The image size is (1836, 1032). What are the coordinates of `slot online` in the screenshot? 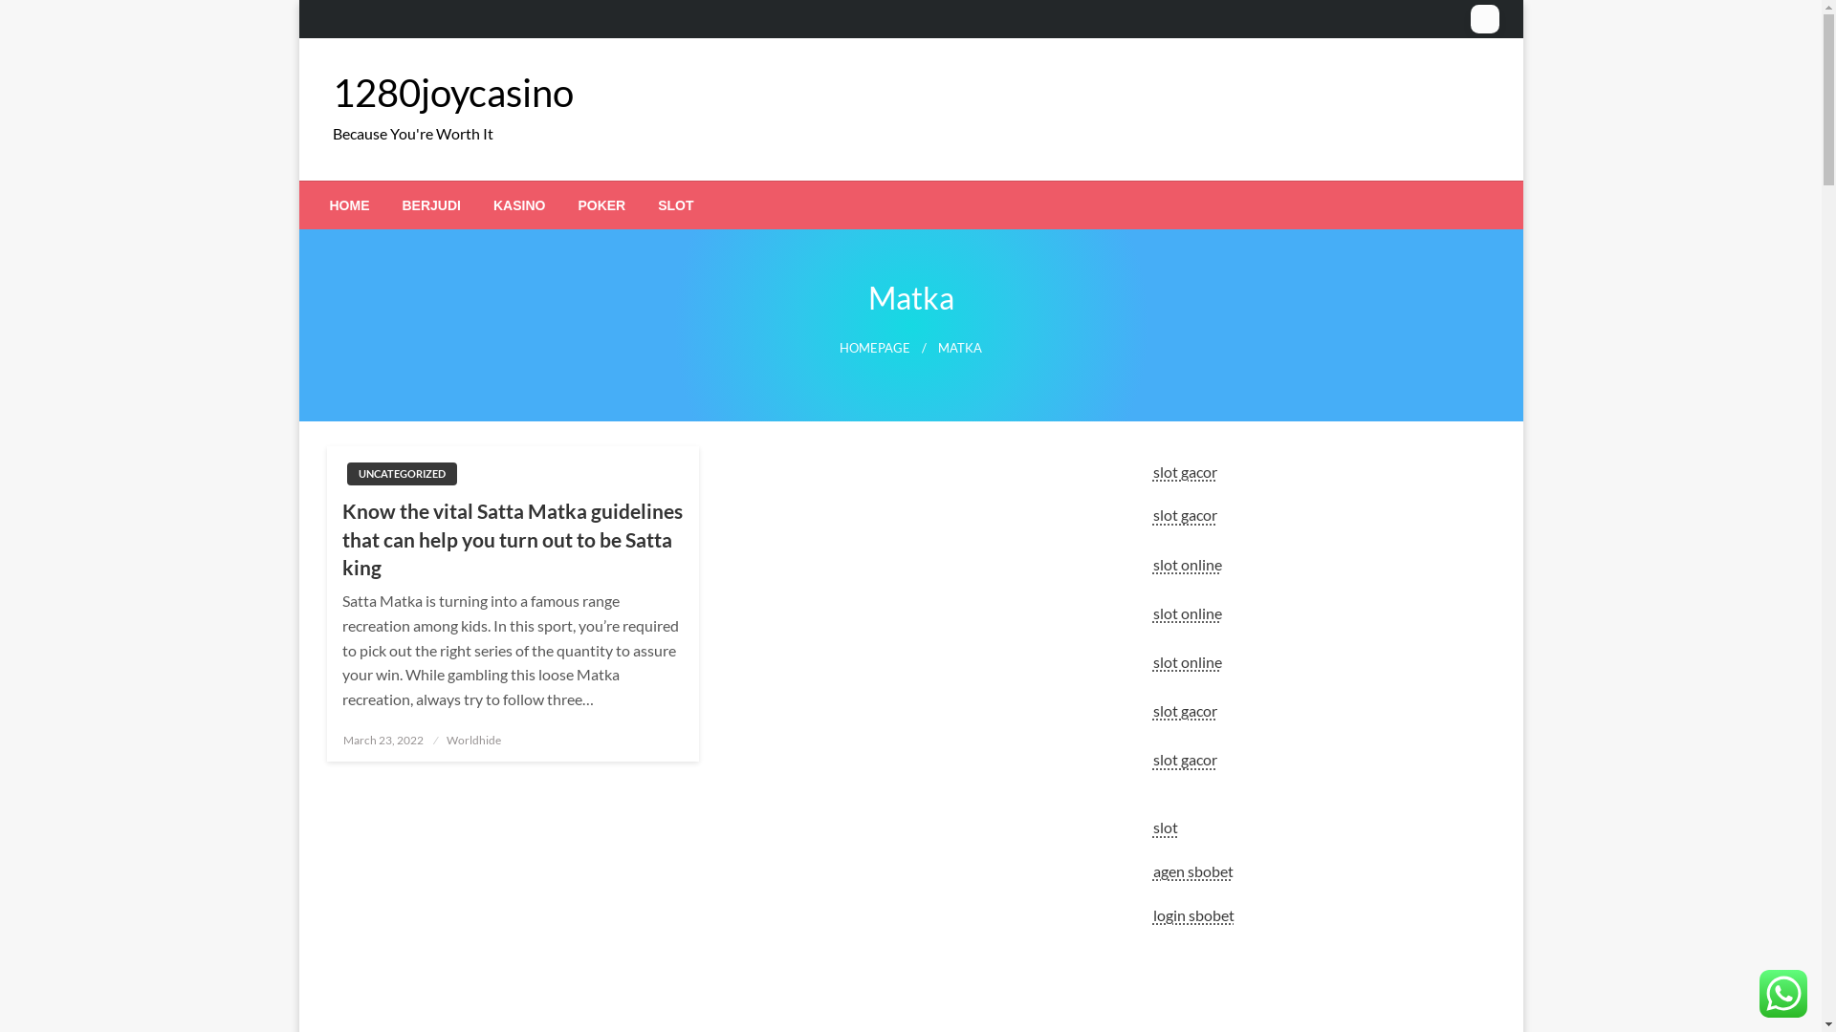 It's located at (1188, 564).